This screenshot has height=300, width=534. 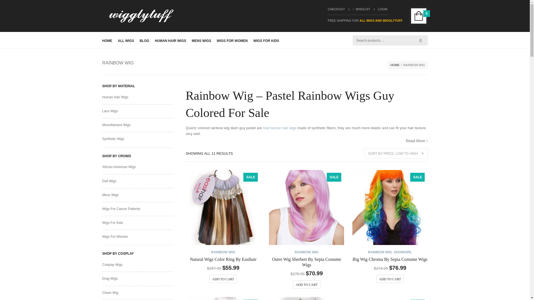 What do you see at coordinates (306, 262) in the screenshot?
I see `Outre Wig Sherbert By Sepia Costume Wigs` at bounding box center [306, 262].